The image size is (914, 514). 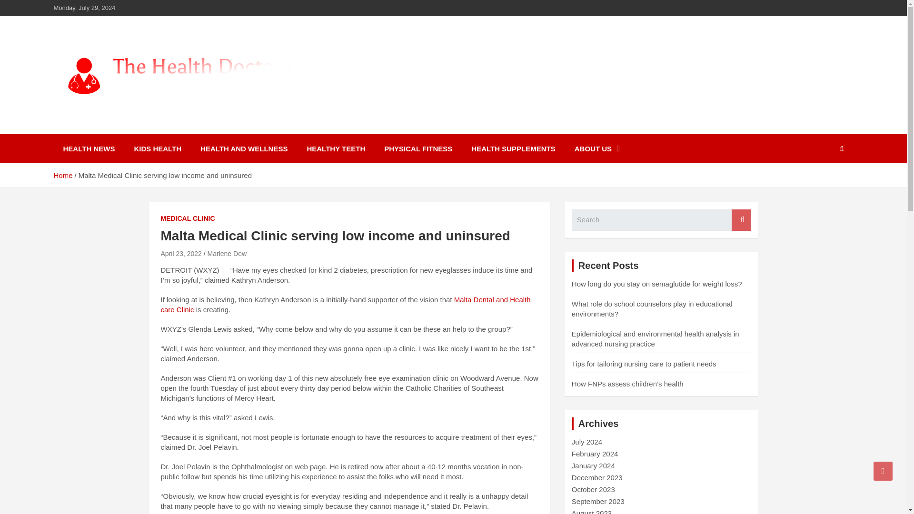 What do you see at coordinates (140, 128) in the screenshot?
I see `The Health Doctors` at bounding box center [140, 128].